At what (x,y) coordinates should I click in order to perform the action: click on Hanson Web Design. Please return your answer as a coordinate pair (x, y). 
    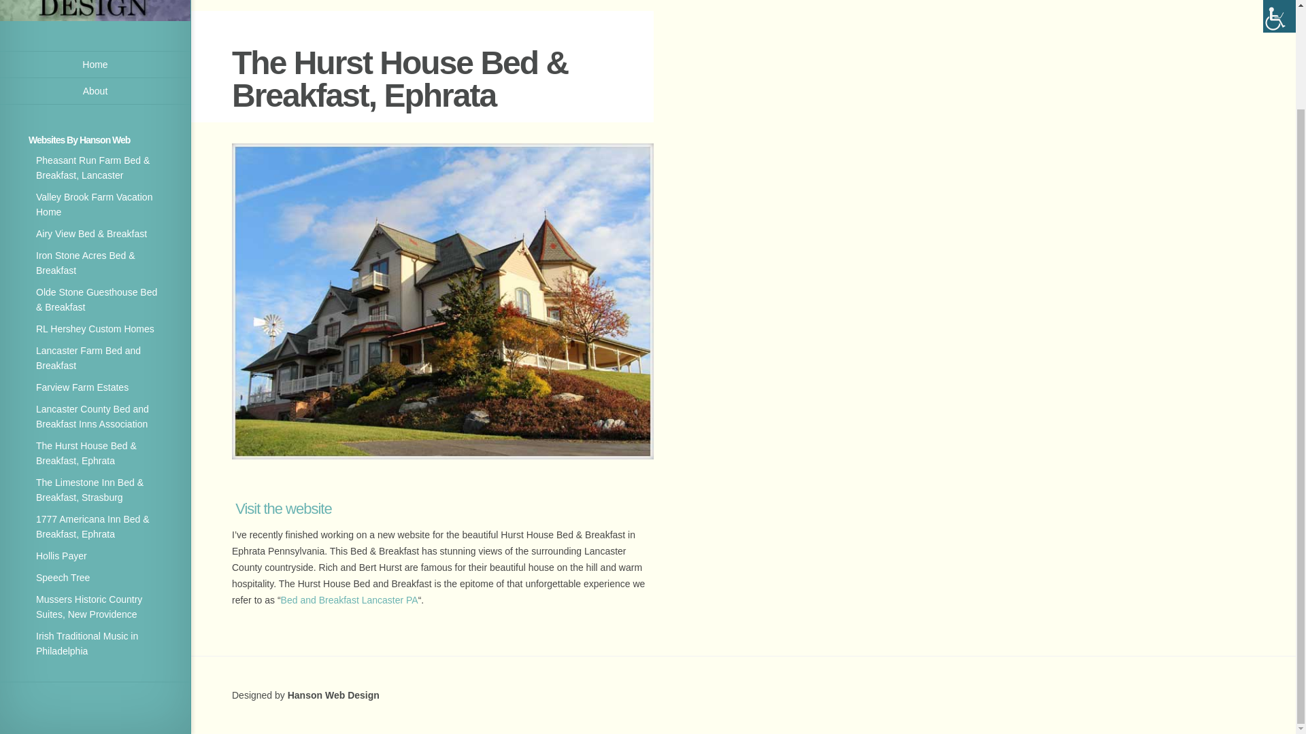
    Looking at the image, I should click on (333, 695).